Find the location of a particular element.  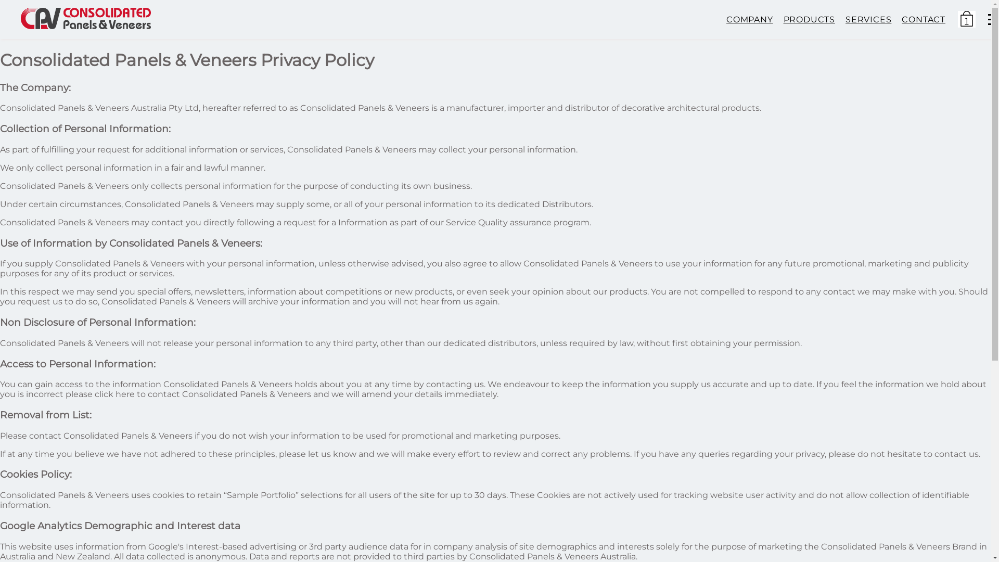

CONTACT is located at coordinates (924, 20).